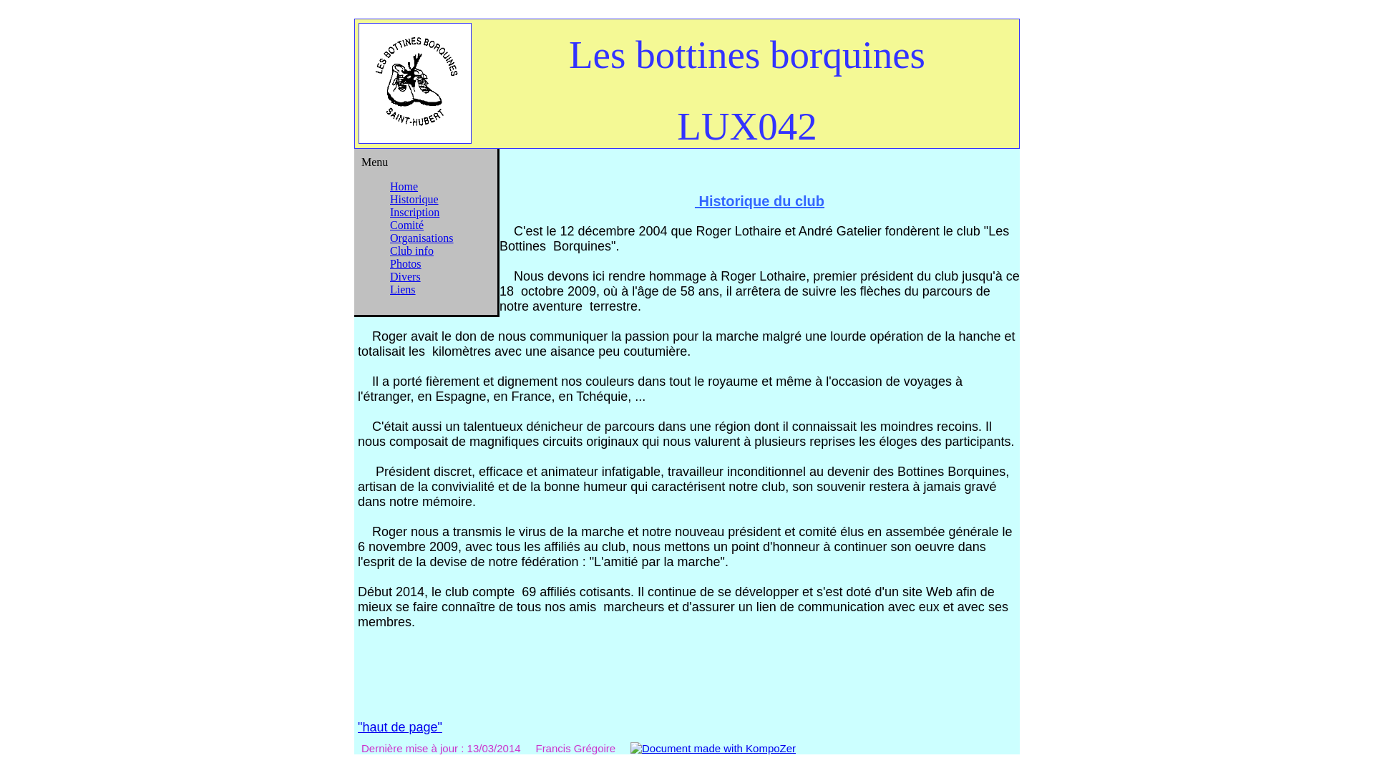  What do you see at coordinates (404, 186) in the screenshot?
I see `Home` at bounding box center [404, 186].